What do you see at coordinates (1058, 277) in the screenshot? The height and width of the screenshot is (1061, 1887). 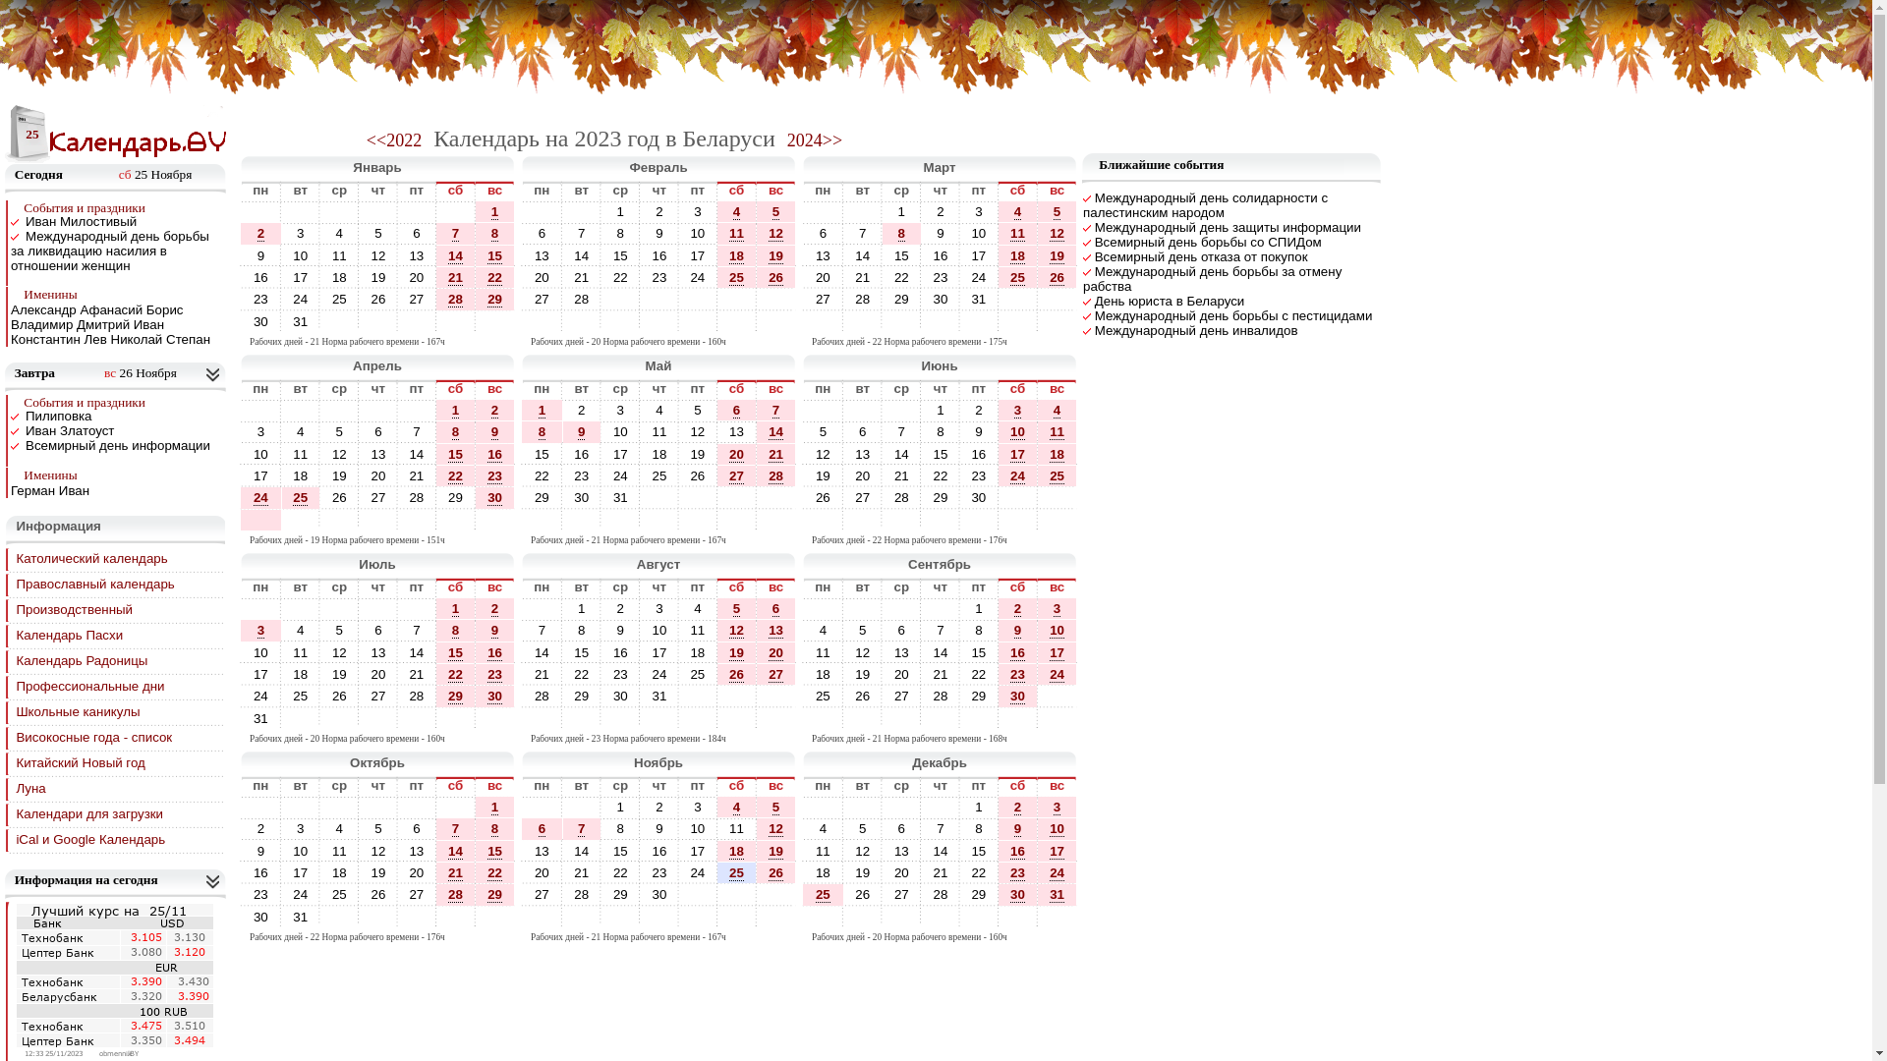 I see `26` at bounding box center [1058, 277].